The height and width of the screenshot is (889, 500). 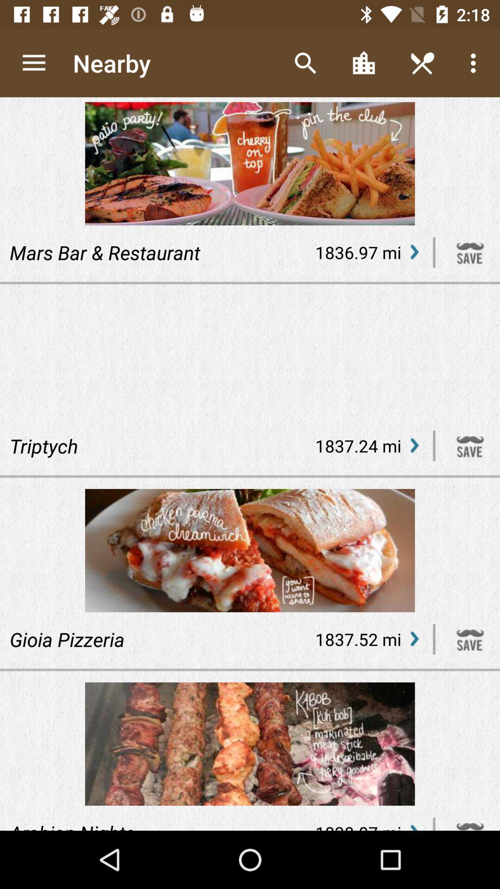 I want to click on save, so click(x=470, y=639).